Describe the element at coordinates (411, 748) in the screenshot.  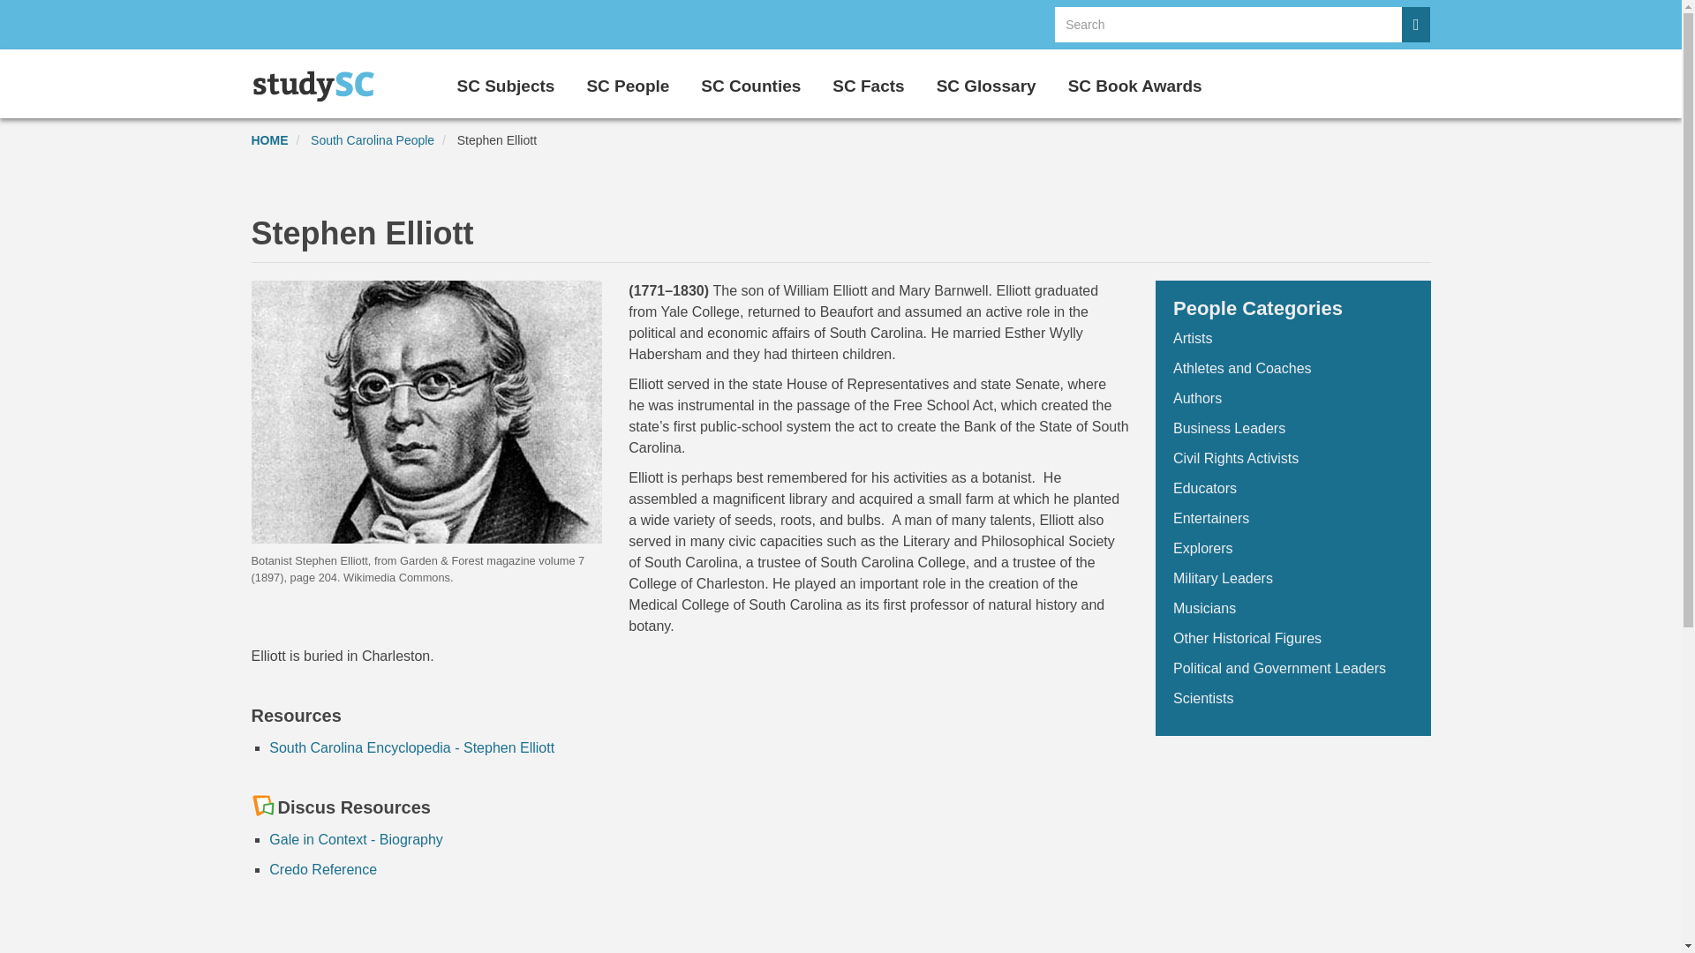
I see `South Carolina Encyclopedia - Stephen Elliott` at that location.